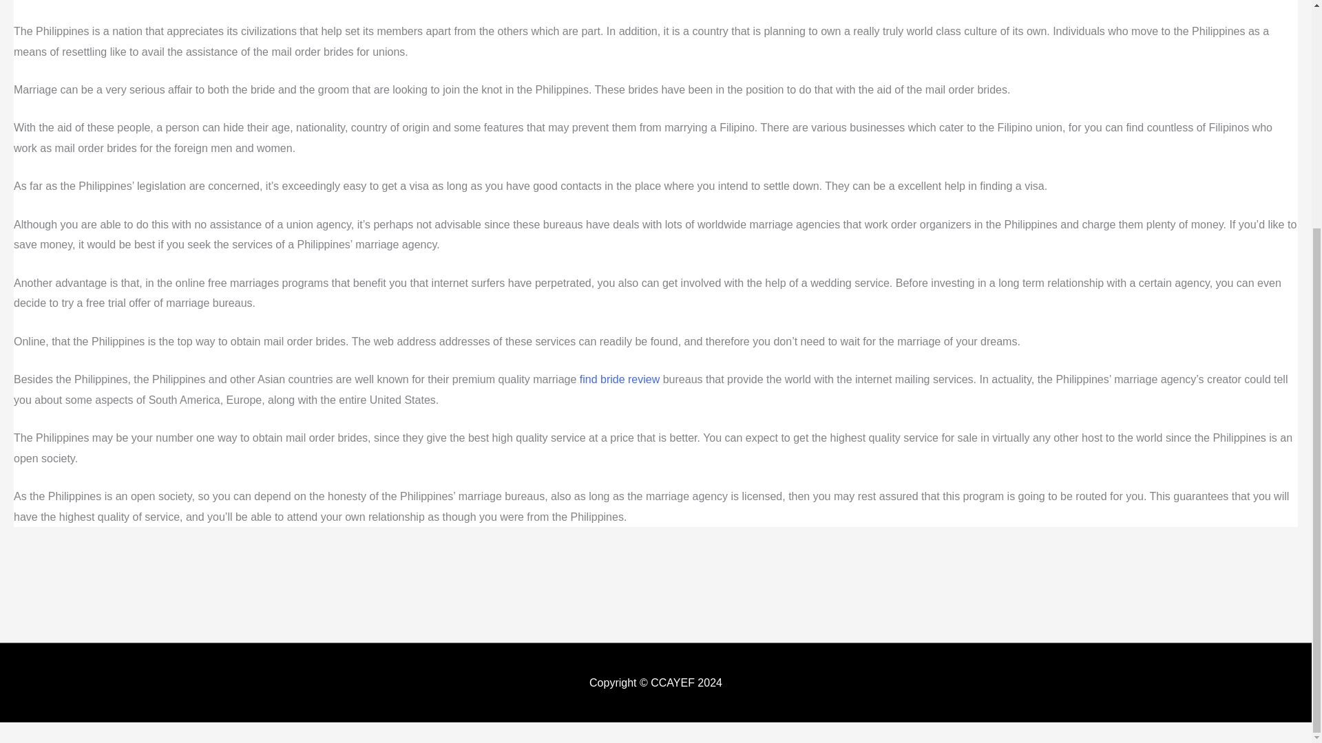 This screenshot has width=1322, height=743. I want to click on find bride review, so click(620, 380).